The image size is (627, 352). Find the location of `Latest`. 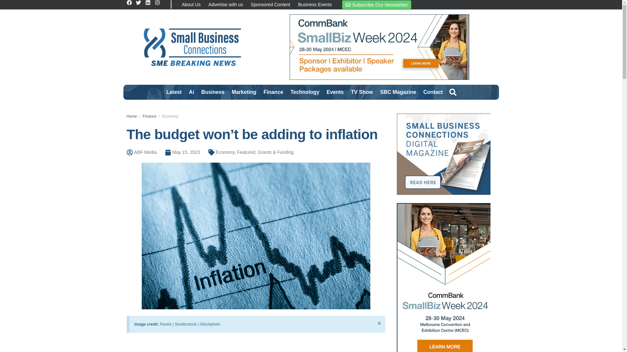

Latest is located at coordinates (174, 92).